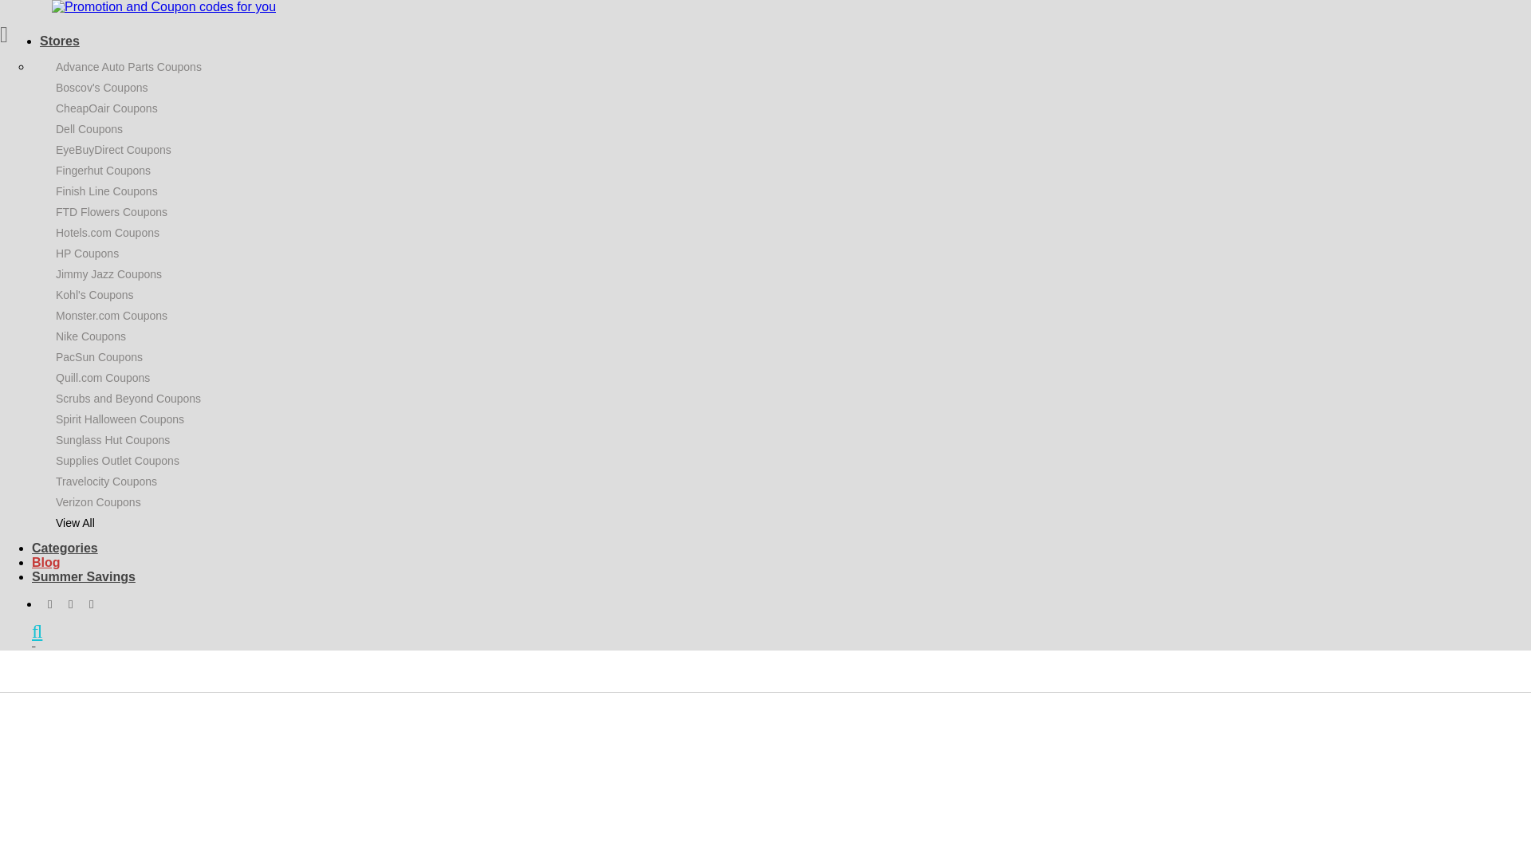 The width and height of the screenshot is (1531, 861). Describe the element at coordinates (97, 502) in the screenshot. I see `Verizon Coupons` at that location.